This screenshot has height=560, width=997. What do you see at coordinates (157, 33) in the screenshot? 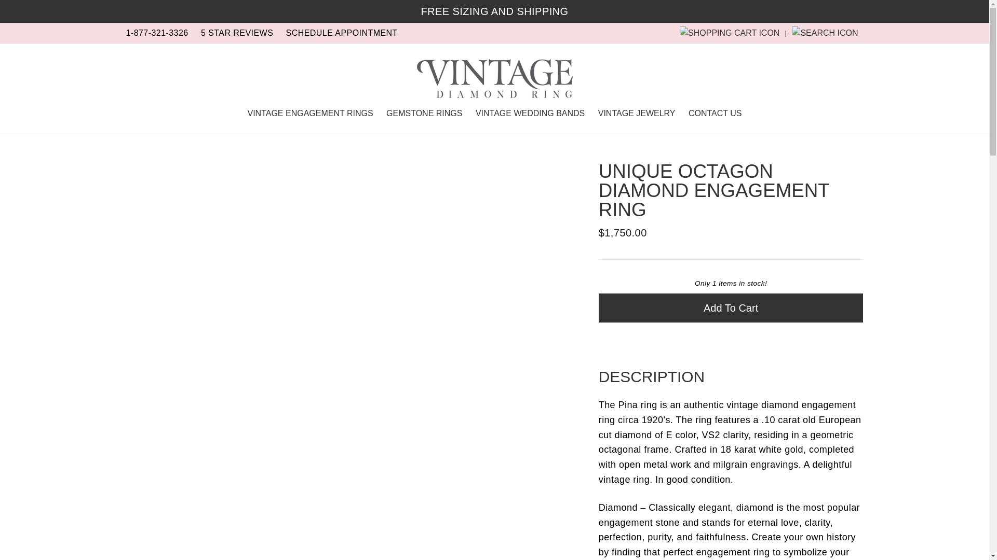
I see `1-877-321-3326` at bounding box center [157, 33].